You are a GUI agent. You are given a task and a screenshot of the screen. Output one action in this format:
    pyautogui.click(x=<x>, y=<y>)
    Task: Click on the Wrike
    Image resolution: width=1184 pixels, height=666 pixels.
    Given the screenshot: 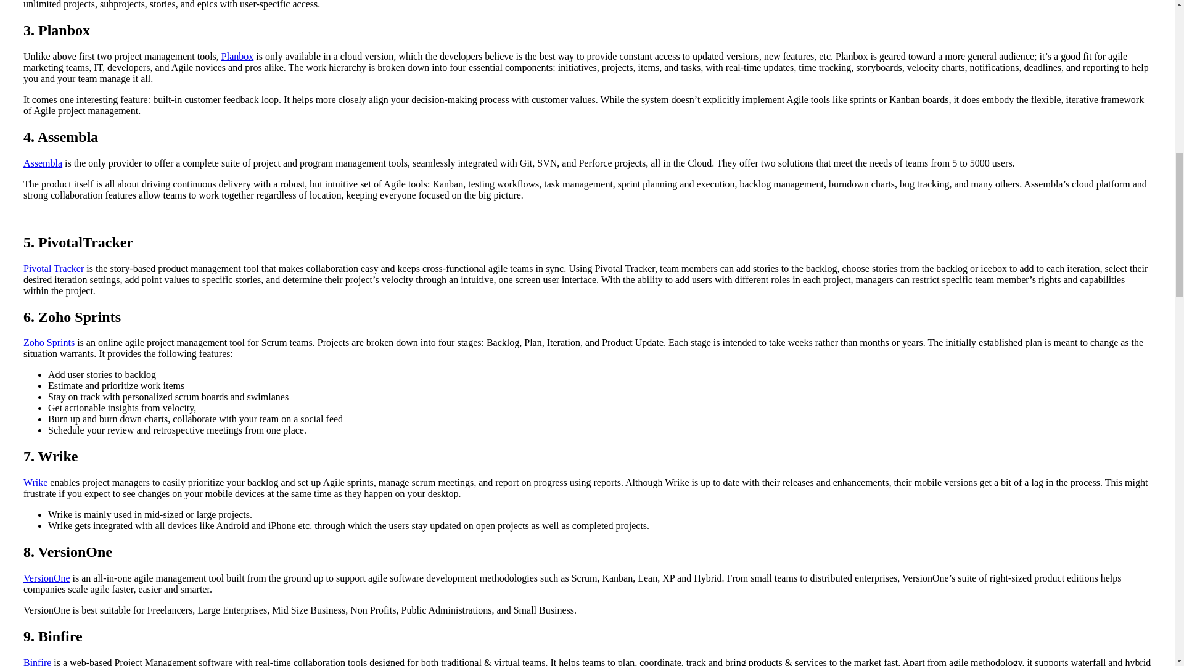 What is the action you would take?
    pyautogui.click(x=35, y=482)
    